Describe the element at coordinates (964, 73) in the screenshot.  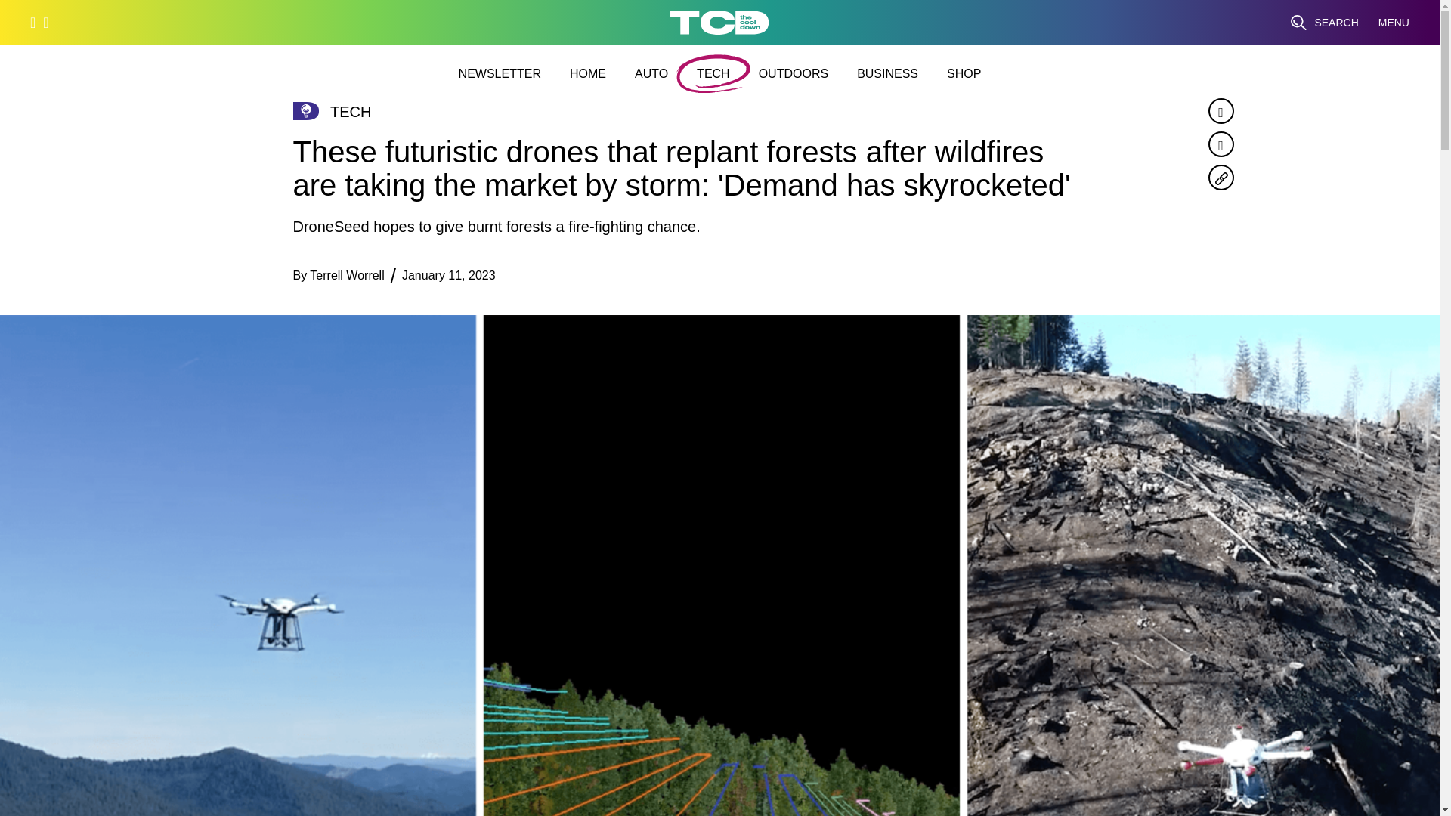
I see `SHOP` at that location.